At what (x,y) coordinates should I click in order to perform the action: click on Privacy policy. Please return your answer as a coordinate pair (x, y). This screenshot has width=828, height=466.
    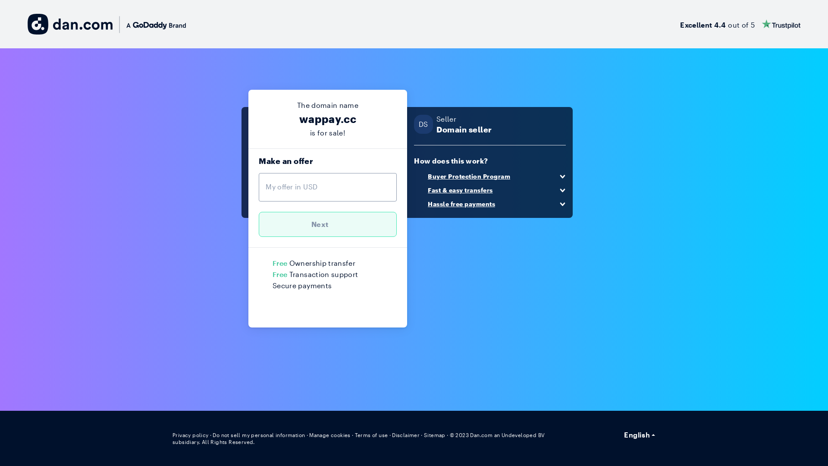
    Looking at the image, I should click on (190, 435).